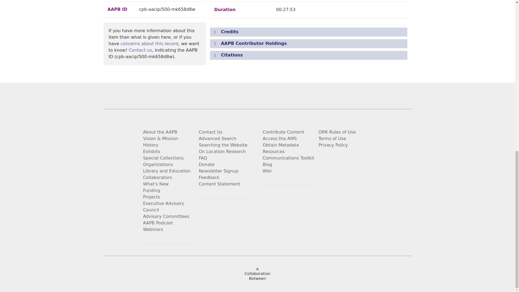 The width and height of the screenshot is (519, 292). What do you see at coordinates (194, 276) in the screenshot?
I see `The Library of Congress` at bounding box center [194, 276].